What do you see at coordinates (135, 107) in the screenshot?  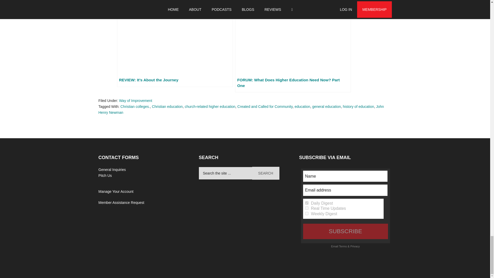 I see `Christian colleges.` at bounding box center [135, 107].